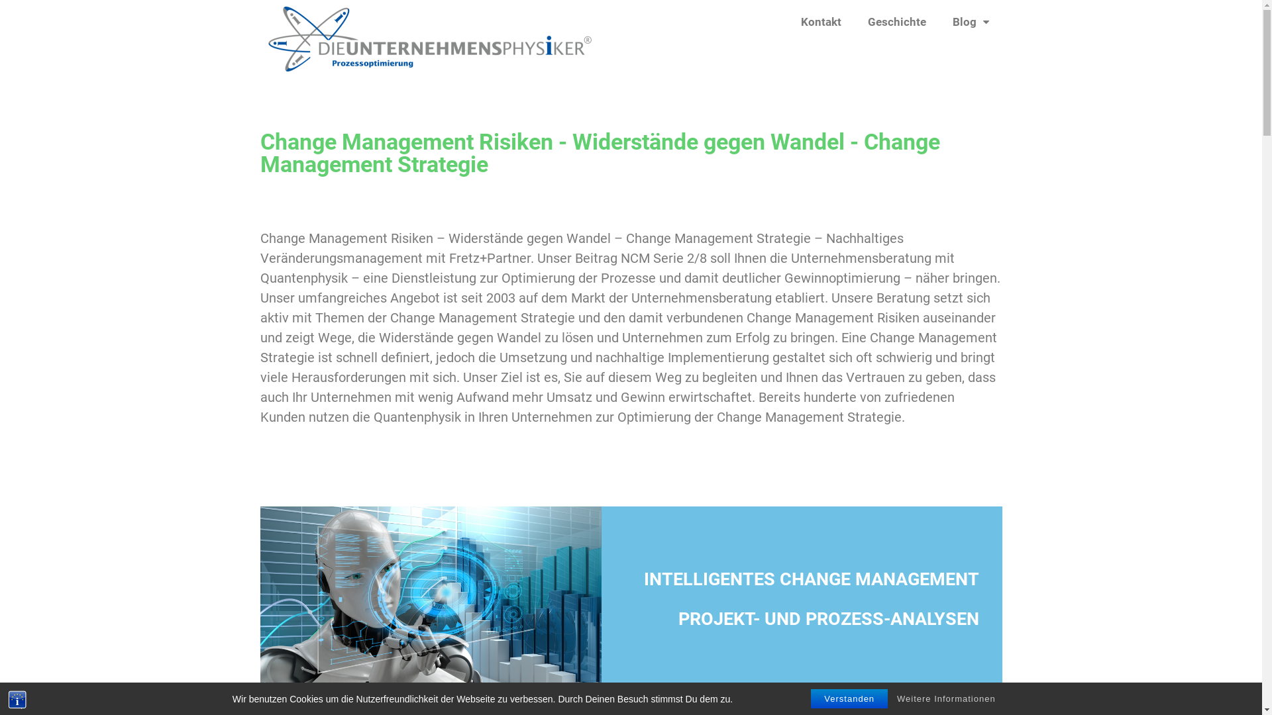  I want to click on Kontakt, so click(820, 22).